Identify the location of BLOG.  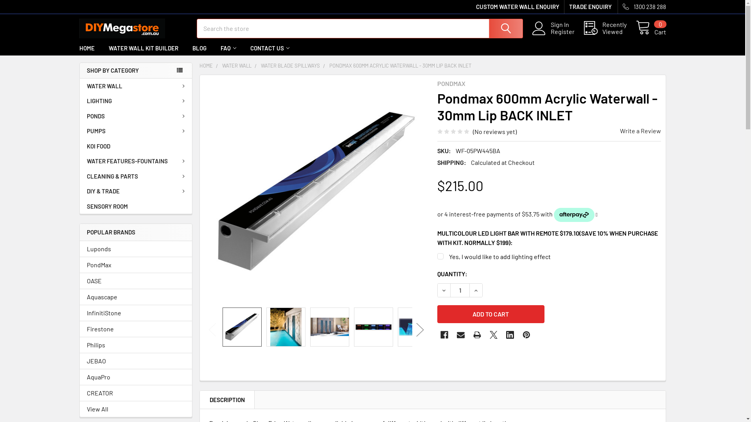
(199, 48).